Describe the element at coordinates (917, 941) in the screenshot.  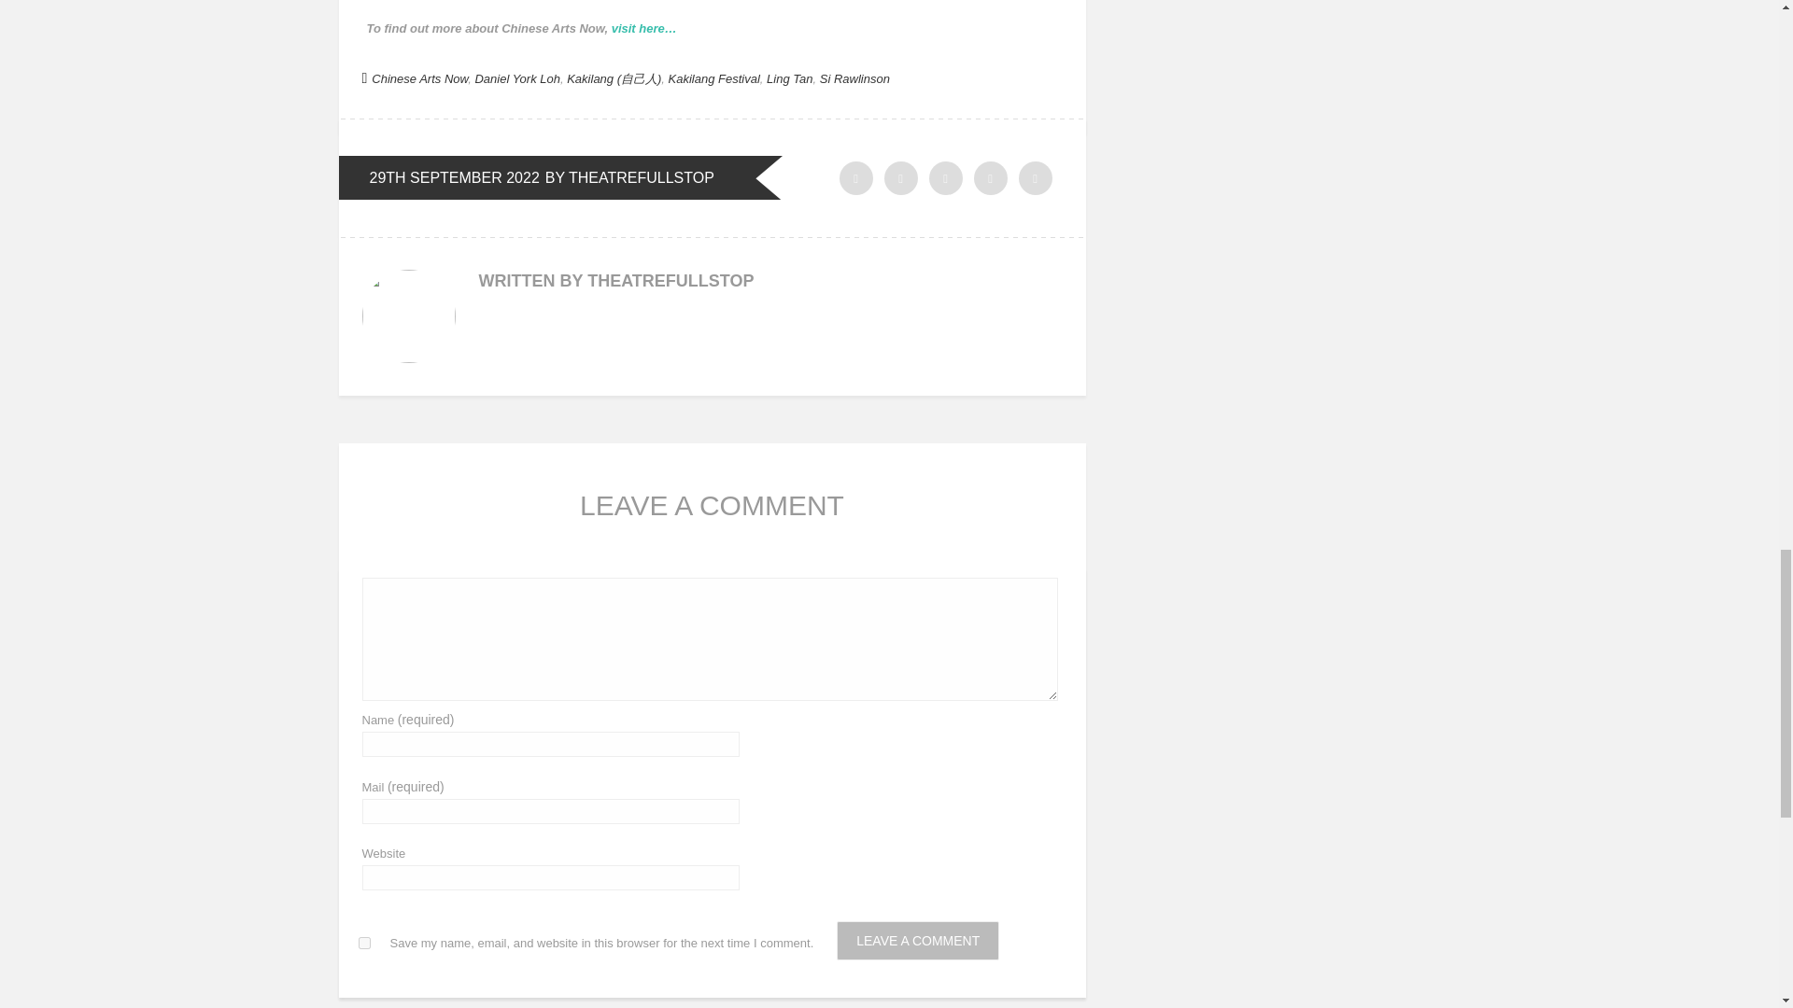
I see `Leave a Comment` at that location.